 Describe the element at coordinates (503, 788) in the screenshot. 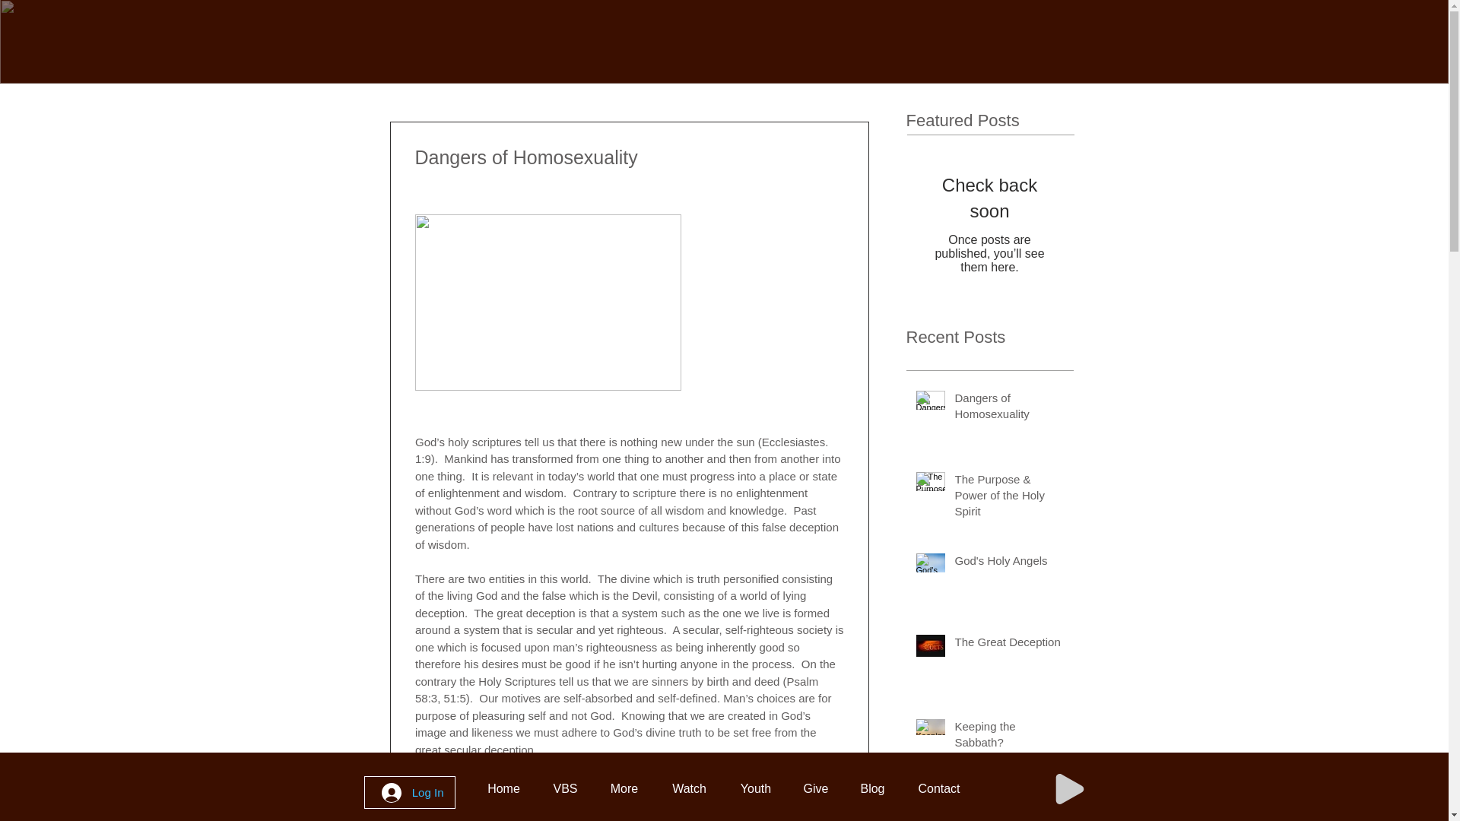

I see `Home` at that location.